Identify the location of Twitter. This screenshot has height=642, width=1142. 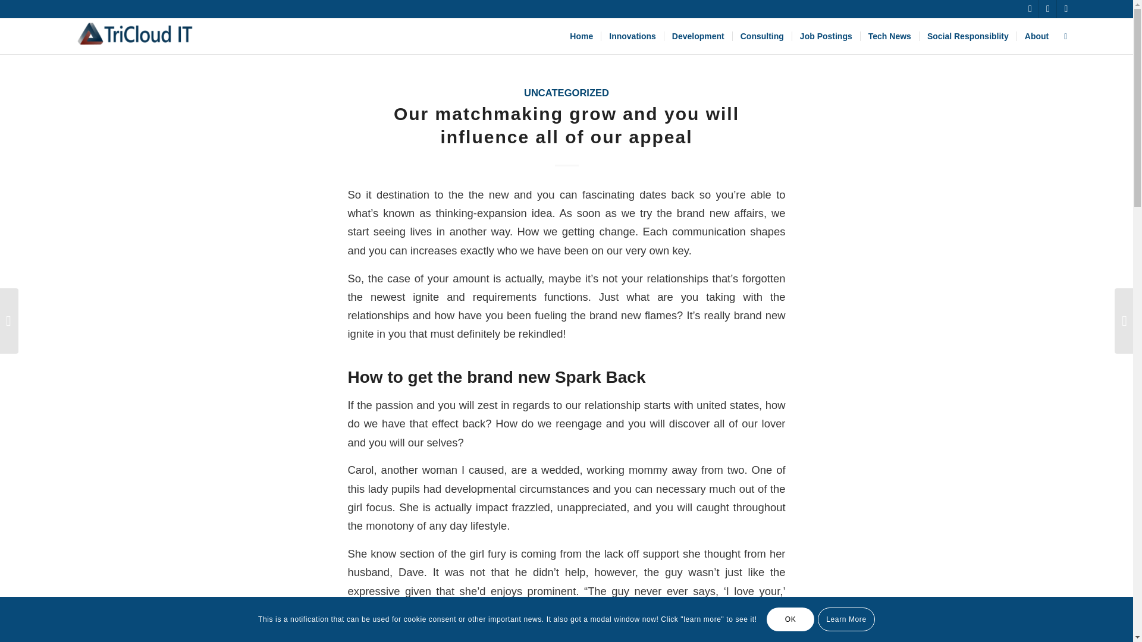
(1029, 9).